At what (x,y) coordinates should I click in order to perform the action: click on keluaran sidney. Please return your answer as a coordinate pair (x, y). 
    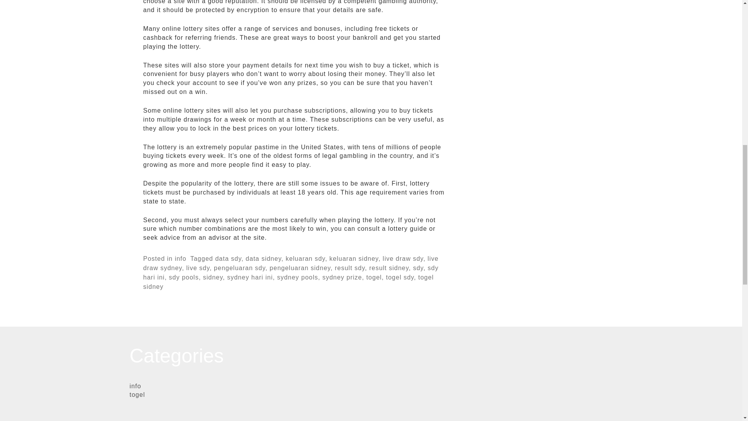
    Looking at the image, I should click on (354, 258).